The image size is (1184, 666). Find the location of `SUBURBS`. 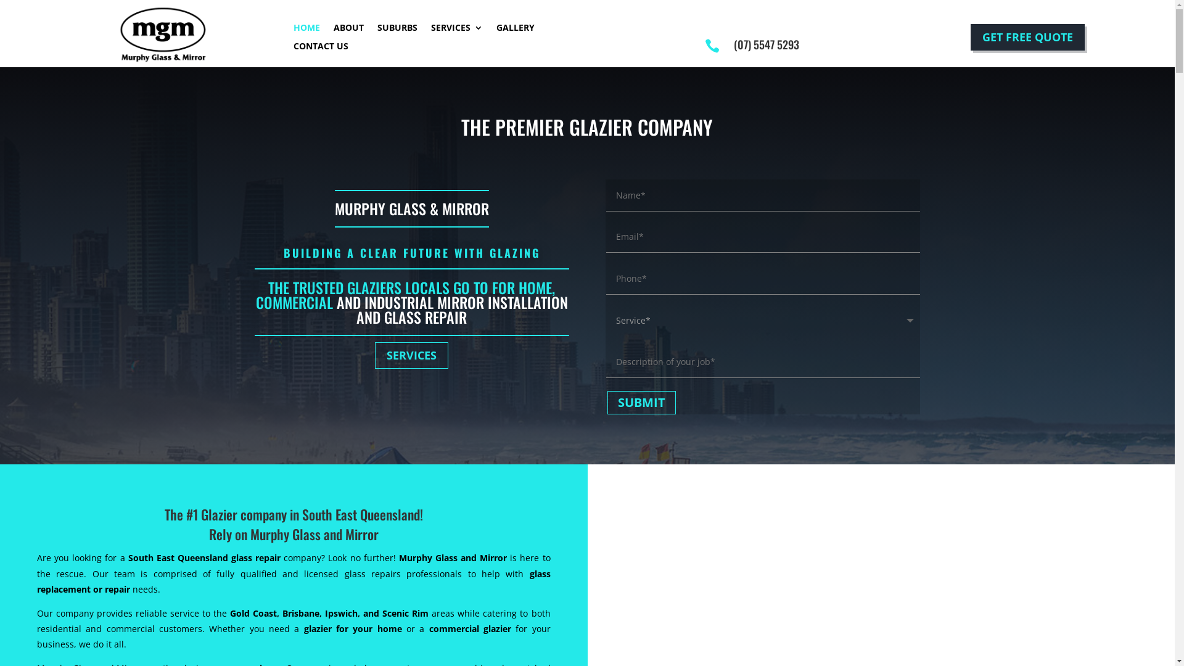

SUBURBS is located at coordinates (397, 30).